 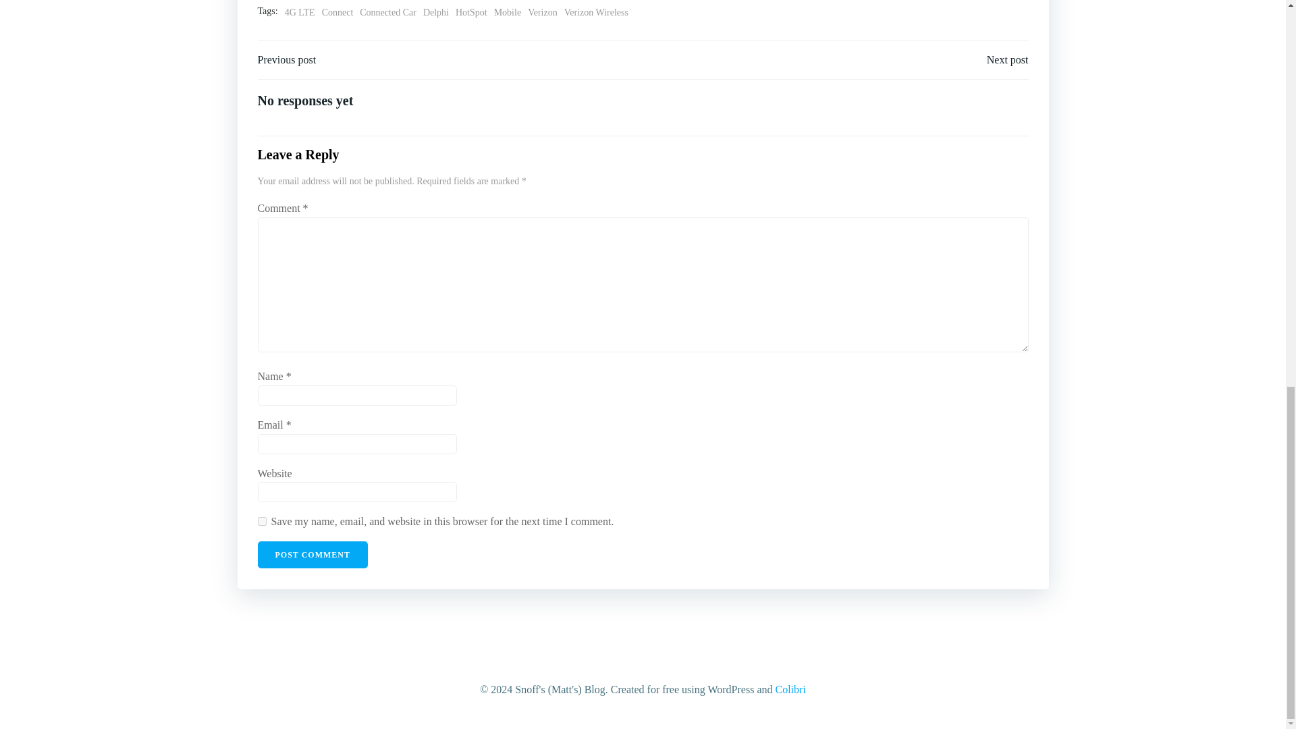 I want to click on 4G LTE, so click(x=300, y=12).